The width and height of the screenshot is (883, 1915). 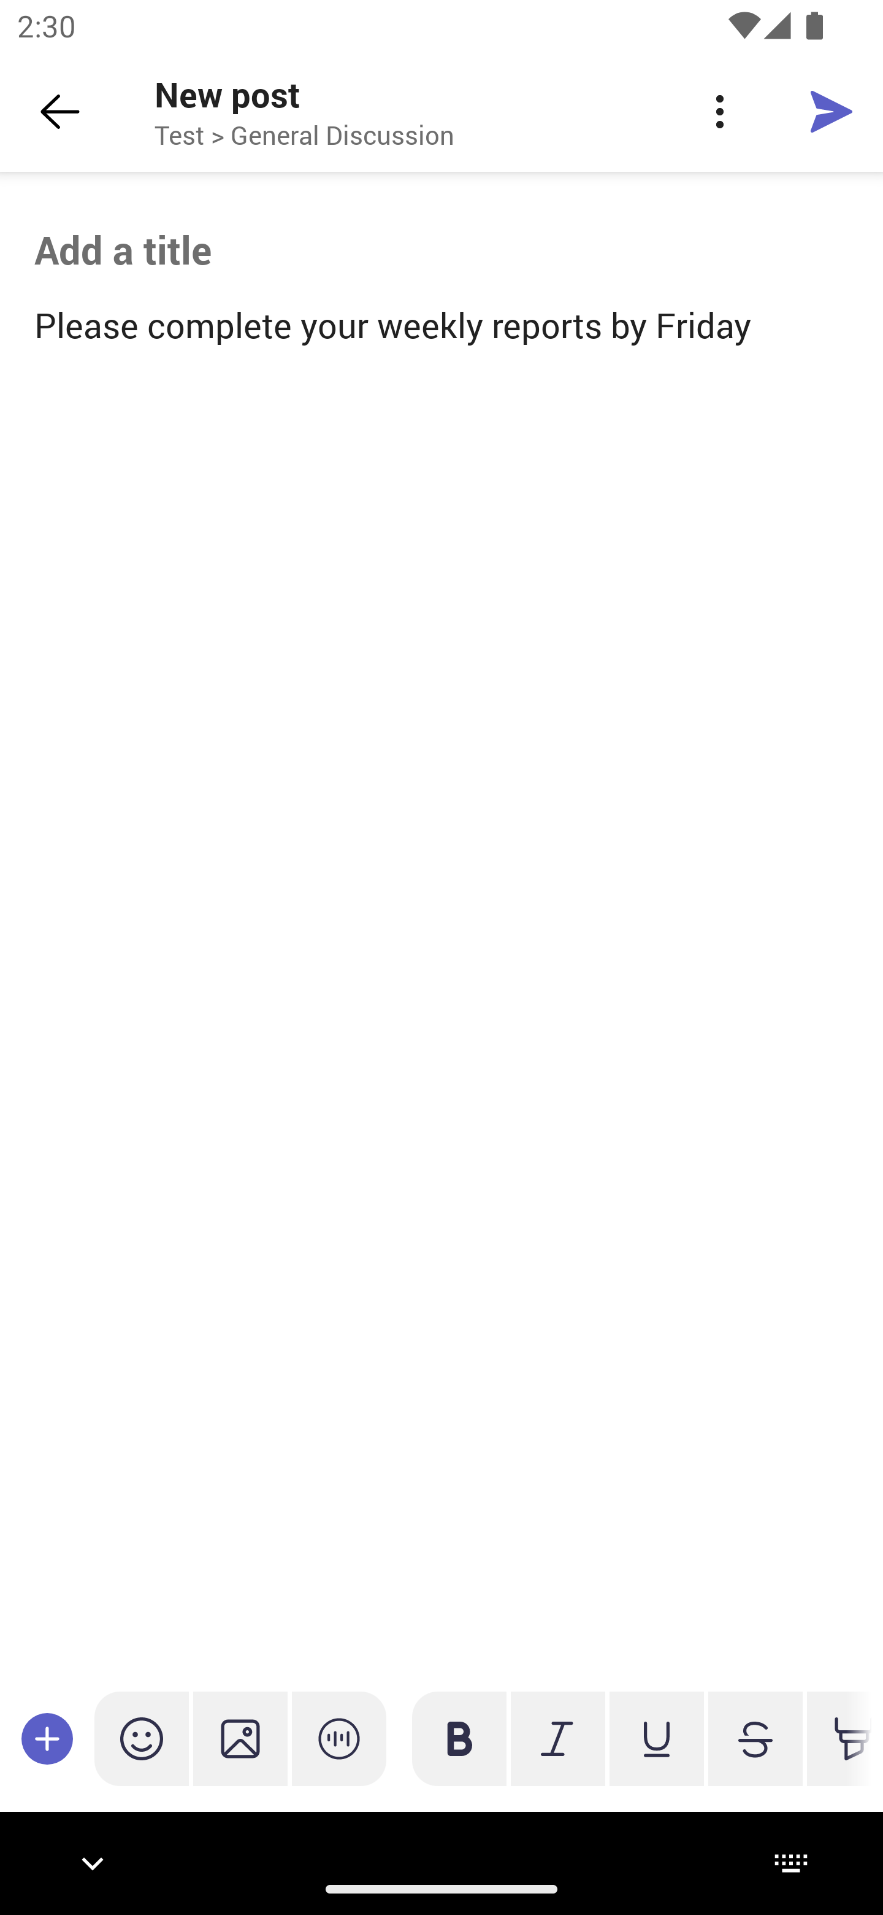 What do you see at coordinates (831, 110) in the screenshot?
I see `Send message` at bounding box center [831, 110].